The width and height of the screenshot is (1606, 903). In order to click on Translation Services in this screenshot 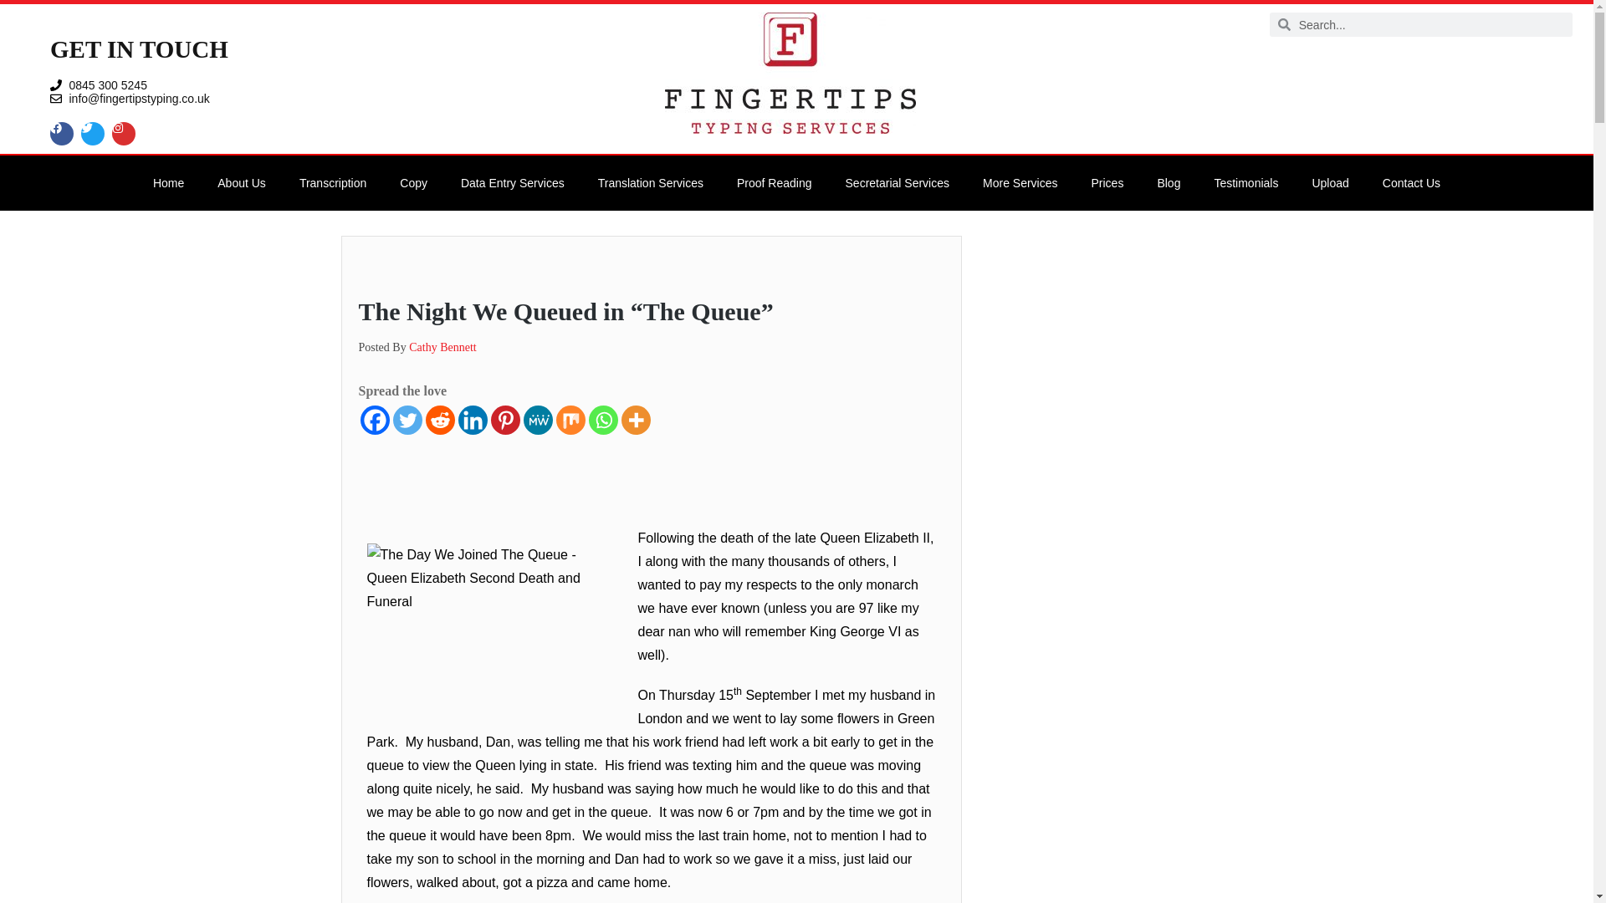, I will do `click(651, 182)`.